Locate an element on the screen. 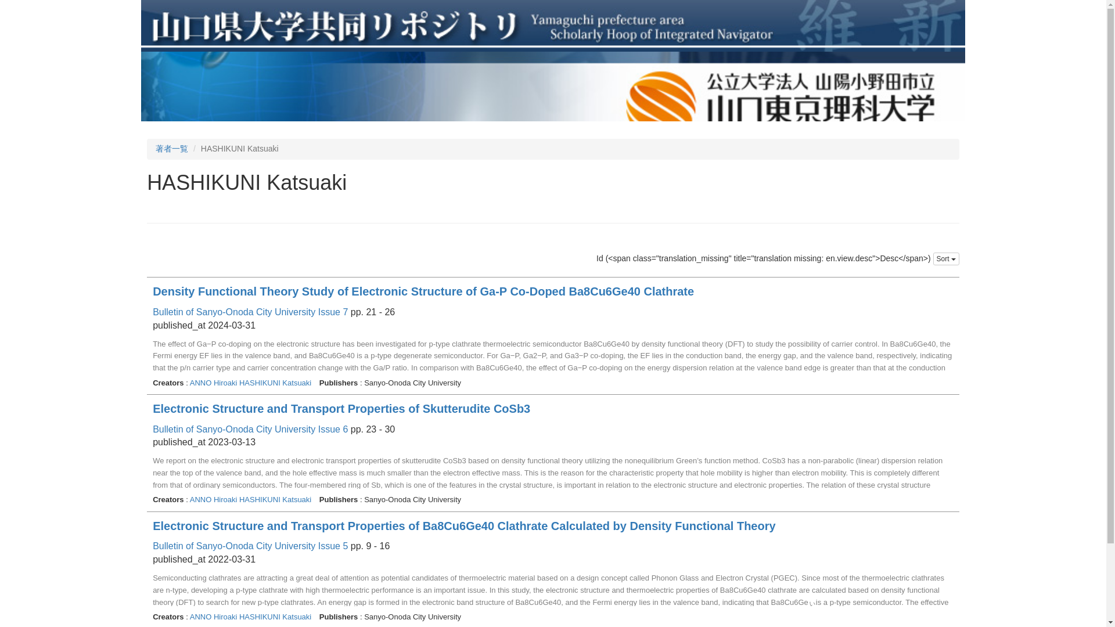  HASHIKUNI Katsuaki is located at coordinates (276, 617).